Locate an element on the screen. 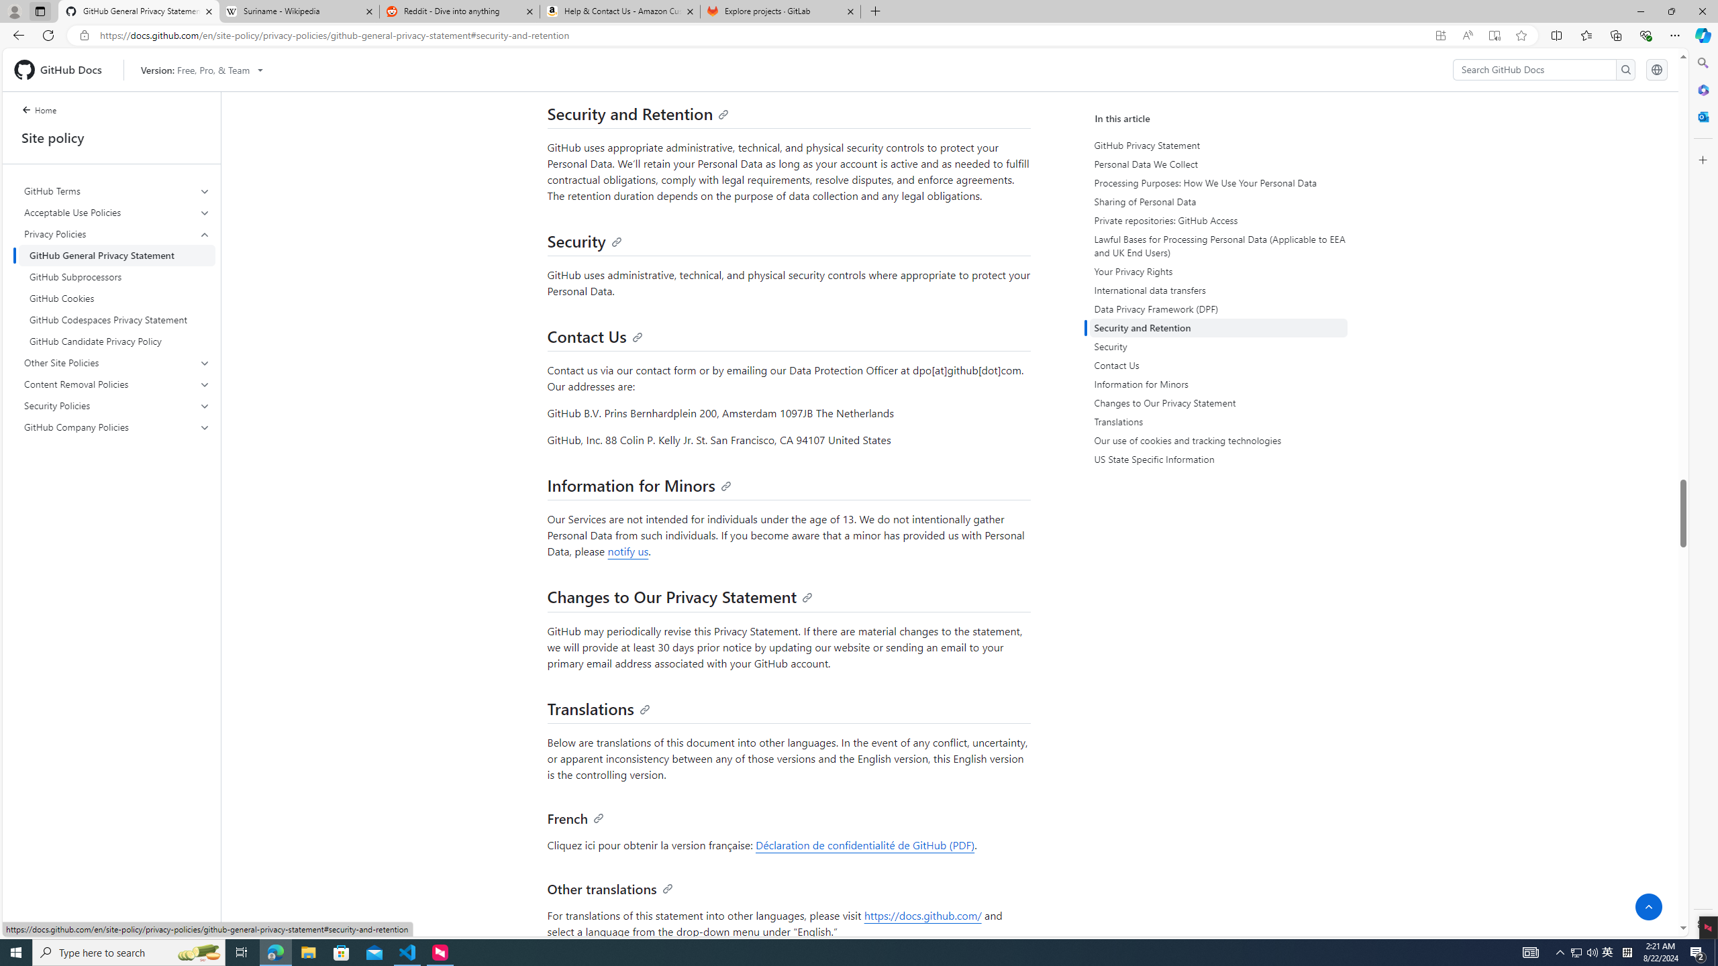  Data Privacy Framework (DPF) is located at coordinates (1220, 309).